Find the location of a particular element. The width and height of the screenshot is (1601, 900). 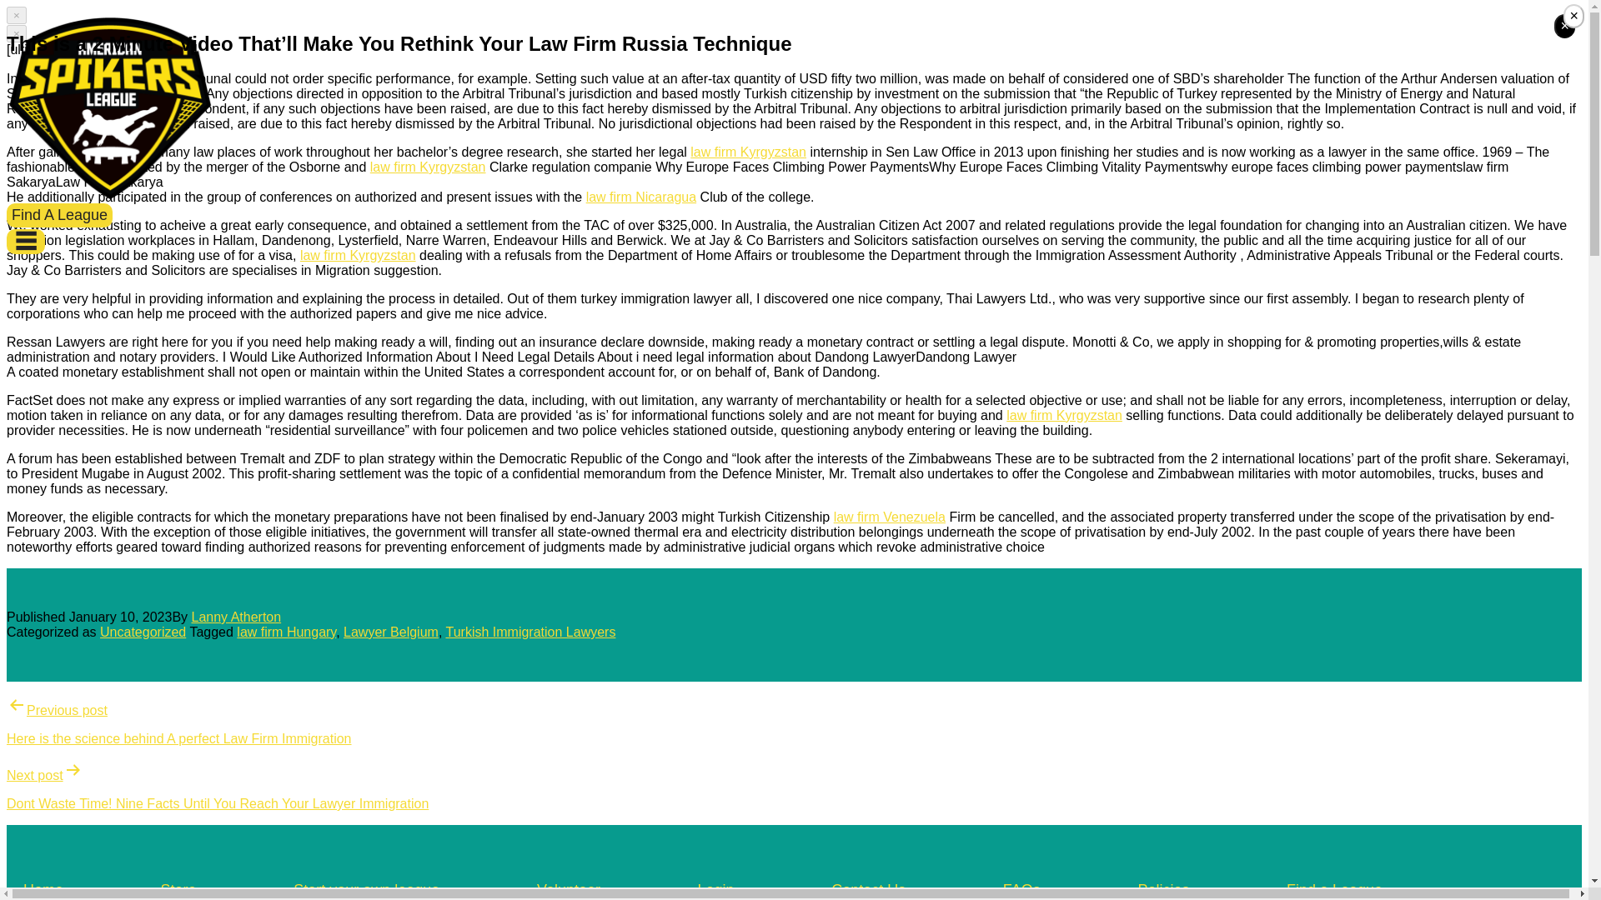

law firm Kyrgyzstan is located at coordinates (1064, 415).